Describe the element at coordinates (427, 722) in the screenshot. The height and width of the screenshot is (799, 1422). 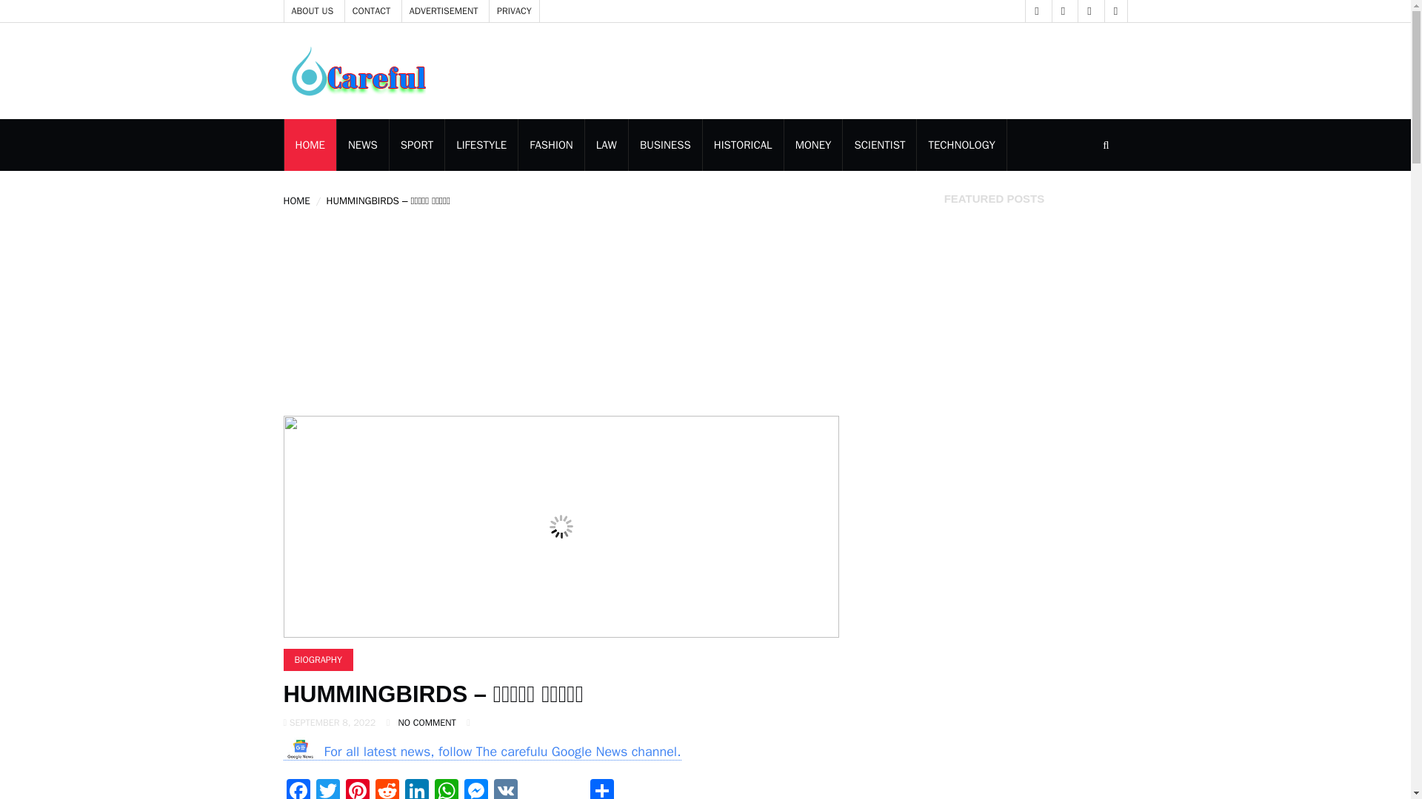
I see `NO COMMENT` at that location.